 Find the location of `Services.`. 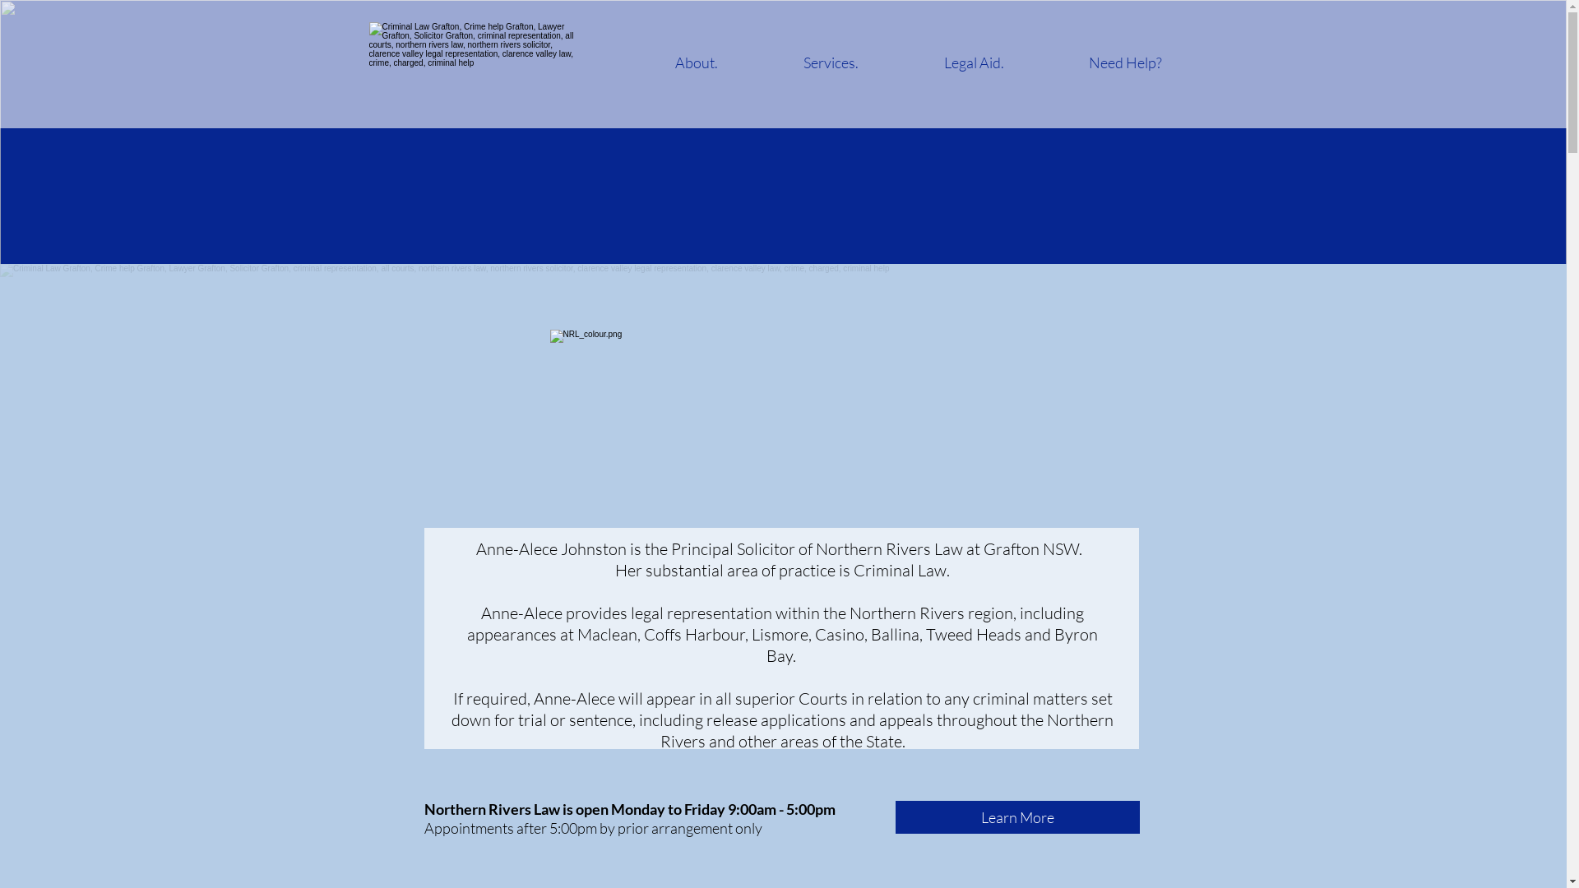

Services. is located at coordinates (831, 62).